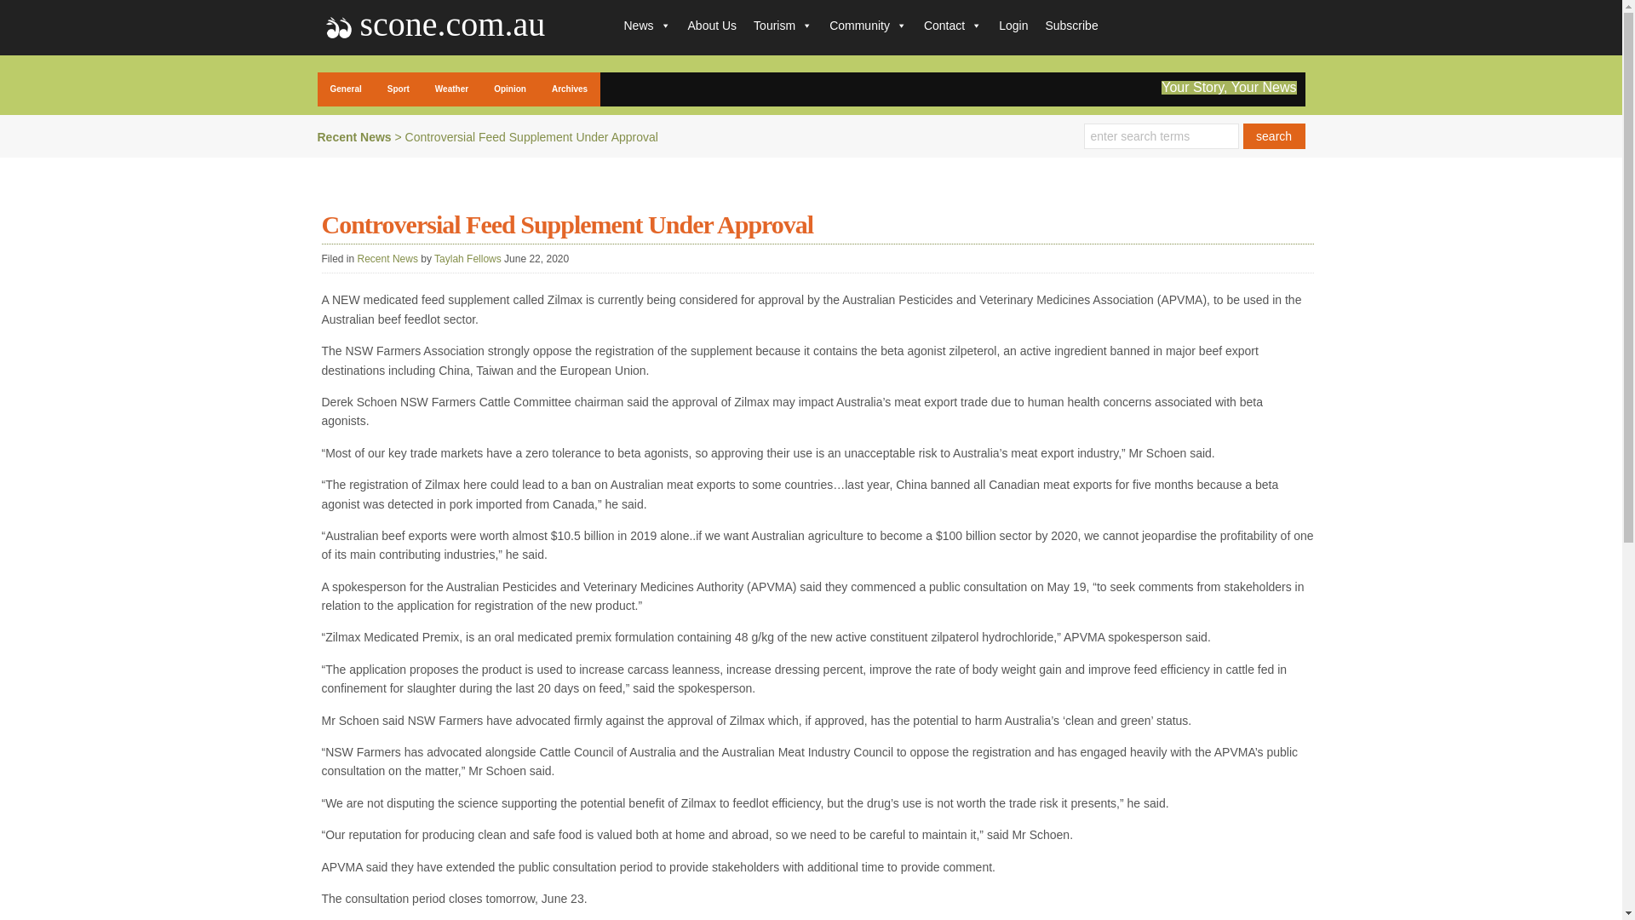 The height and width of the screenshot is (920, 1635). Describe the element at coordinates (712, 25) in the screenshot. I see `About Us` at that location.